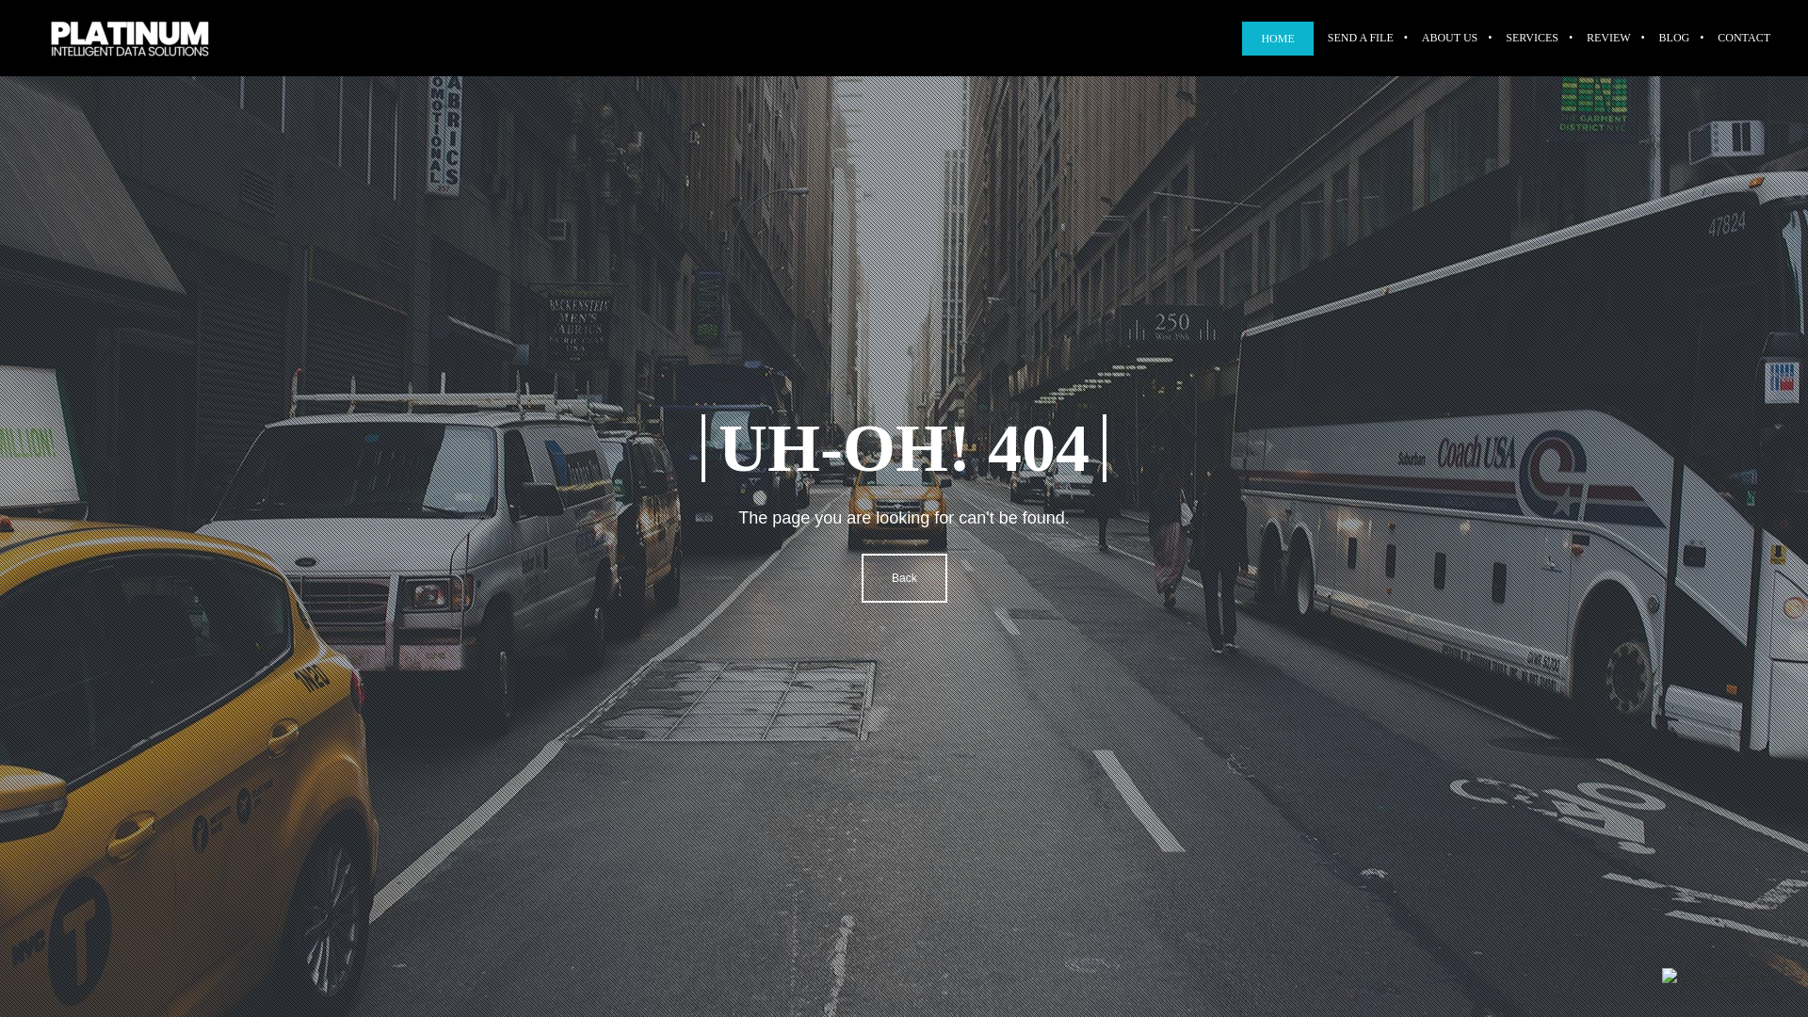 The width and height of the screenshot is (1808, 1017). What do you see at coordinates (1450, 38) in the screenshot?
I see `ABOUT US` at bounding box center [1450, 38].